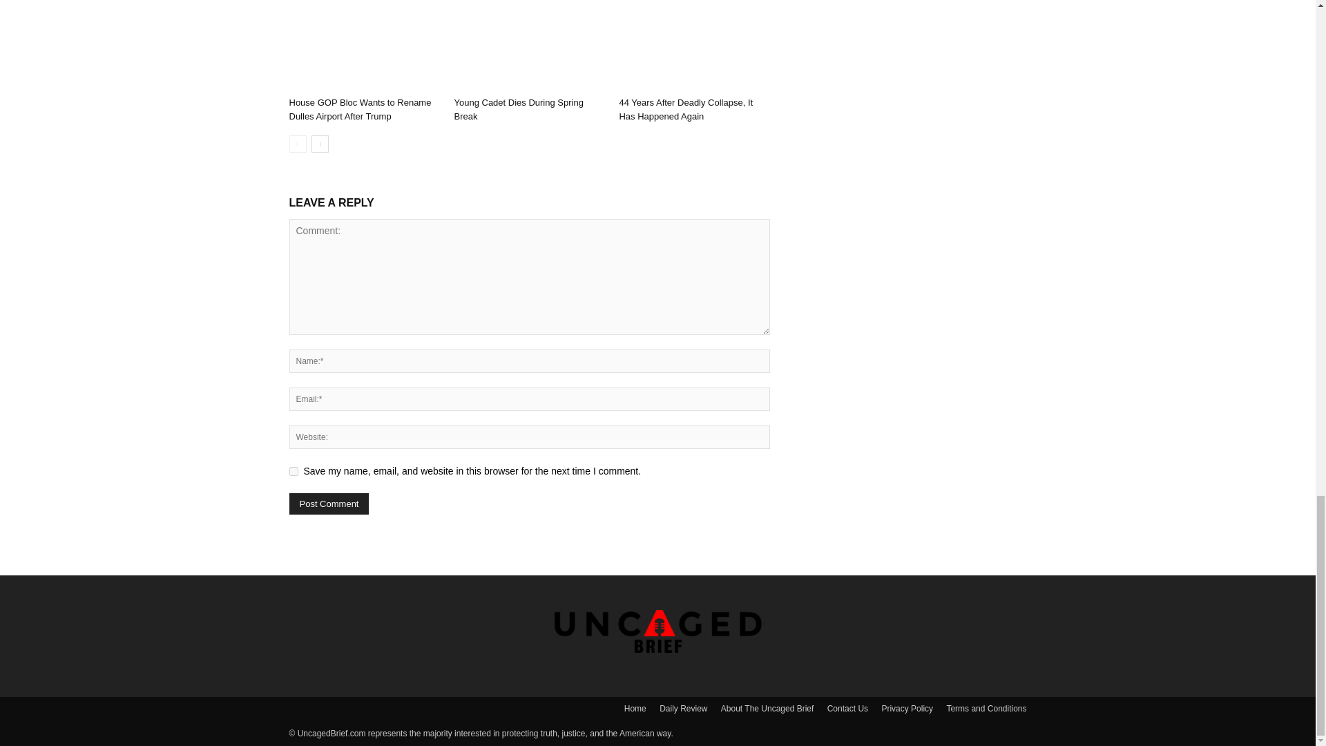 The height and width of the screenshot is (746, 1326). What do you see at coordinates (363, 46) in the screenshot?
I see `House GOP Bloc Wants to Rename Dulles Airport After Trump` at bounding box center [363, 46].